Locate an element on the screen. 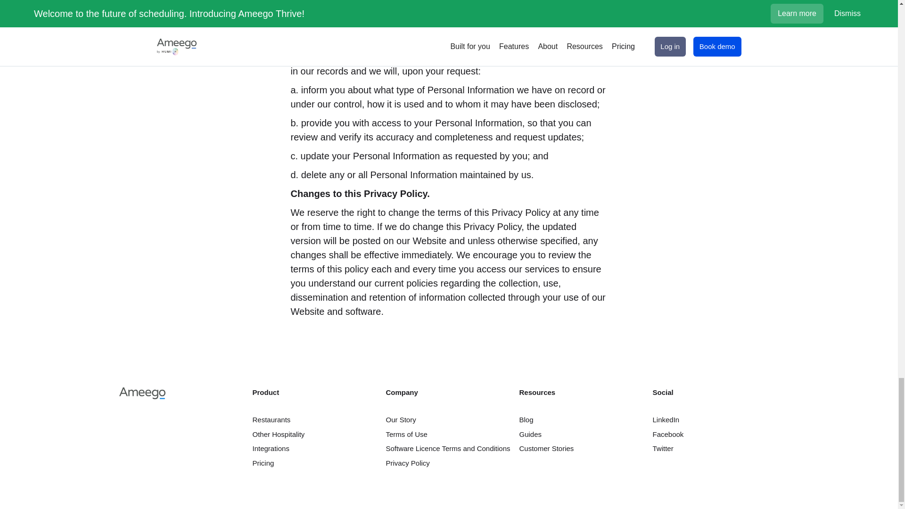 This screenshot has width=905, height=509. Facebook is located at coordinates (716, 435).